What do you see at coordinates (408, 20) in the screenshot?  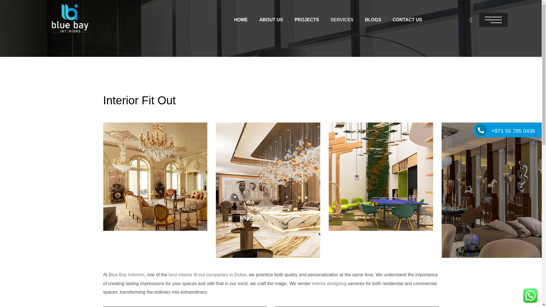 I see `CONTACT US` at bounding box center [408, 20].